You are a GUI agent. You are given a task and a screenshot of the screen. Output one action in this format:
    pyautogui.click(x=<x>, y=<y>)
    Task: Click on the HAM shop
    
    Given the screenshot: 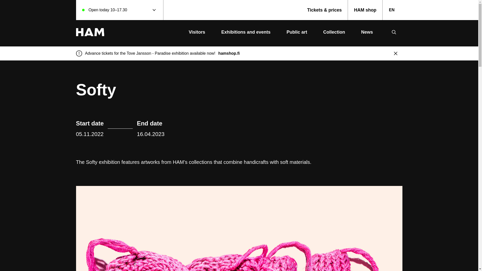 What is the action you would take?
    pyautogui.click(x=365, y=10)
    